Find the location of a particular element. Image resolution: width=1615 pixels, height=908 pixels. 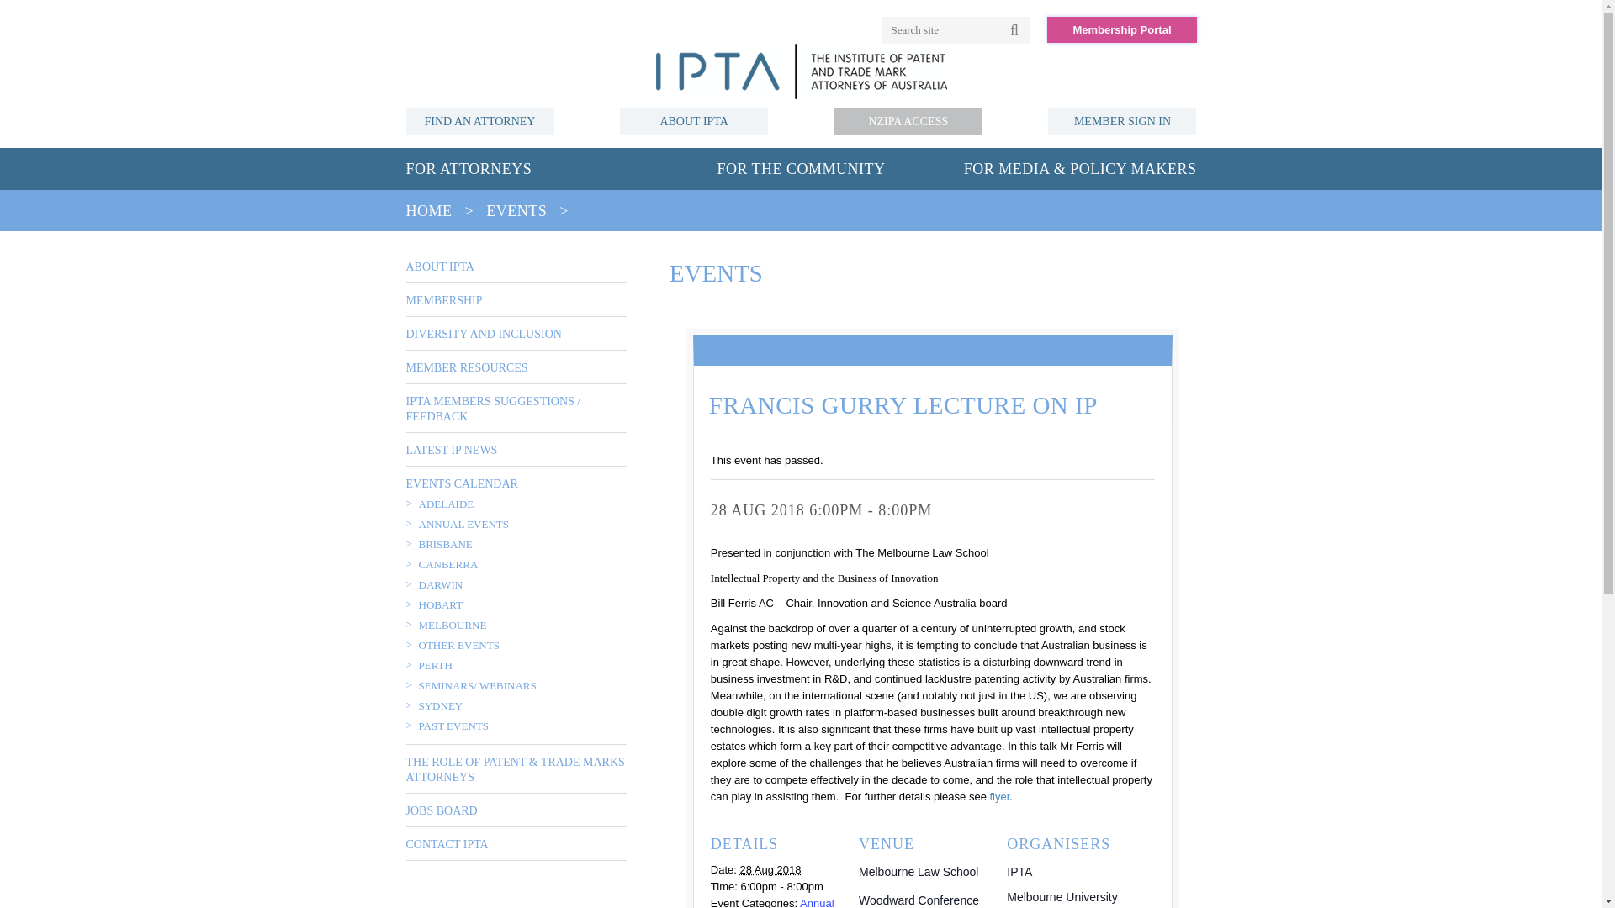

MEMBER SIGN IN is located at coordinates (1122, 121).